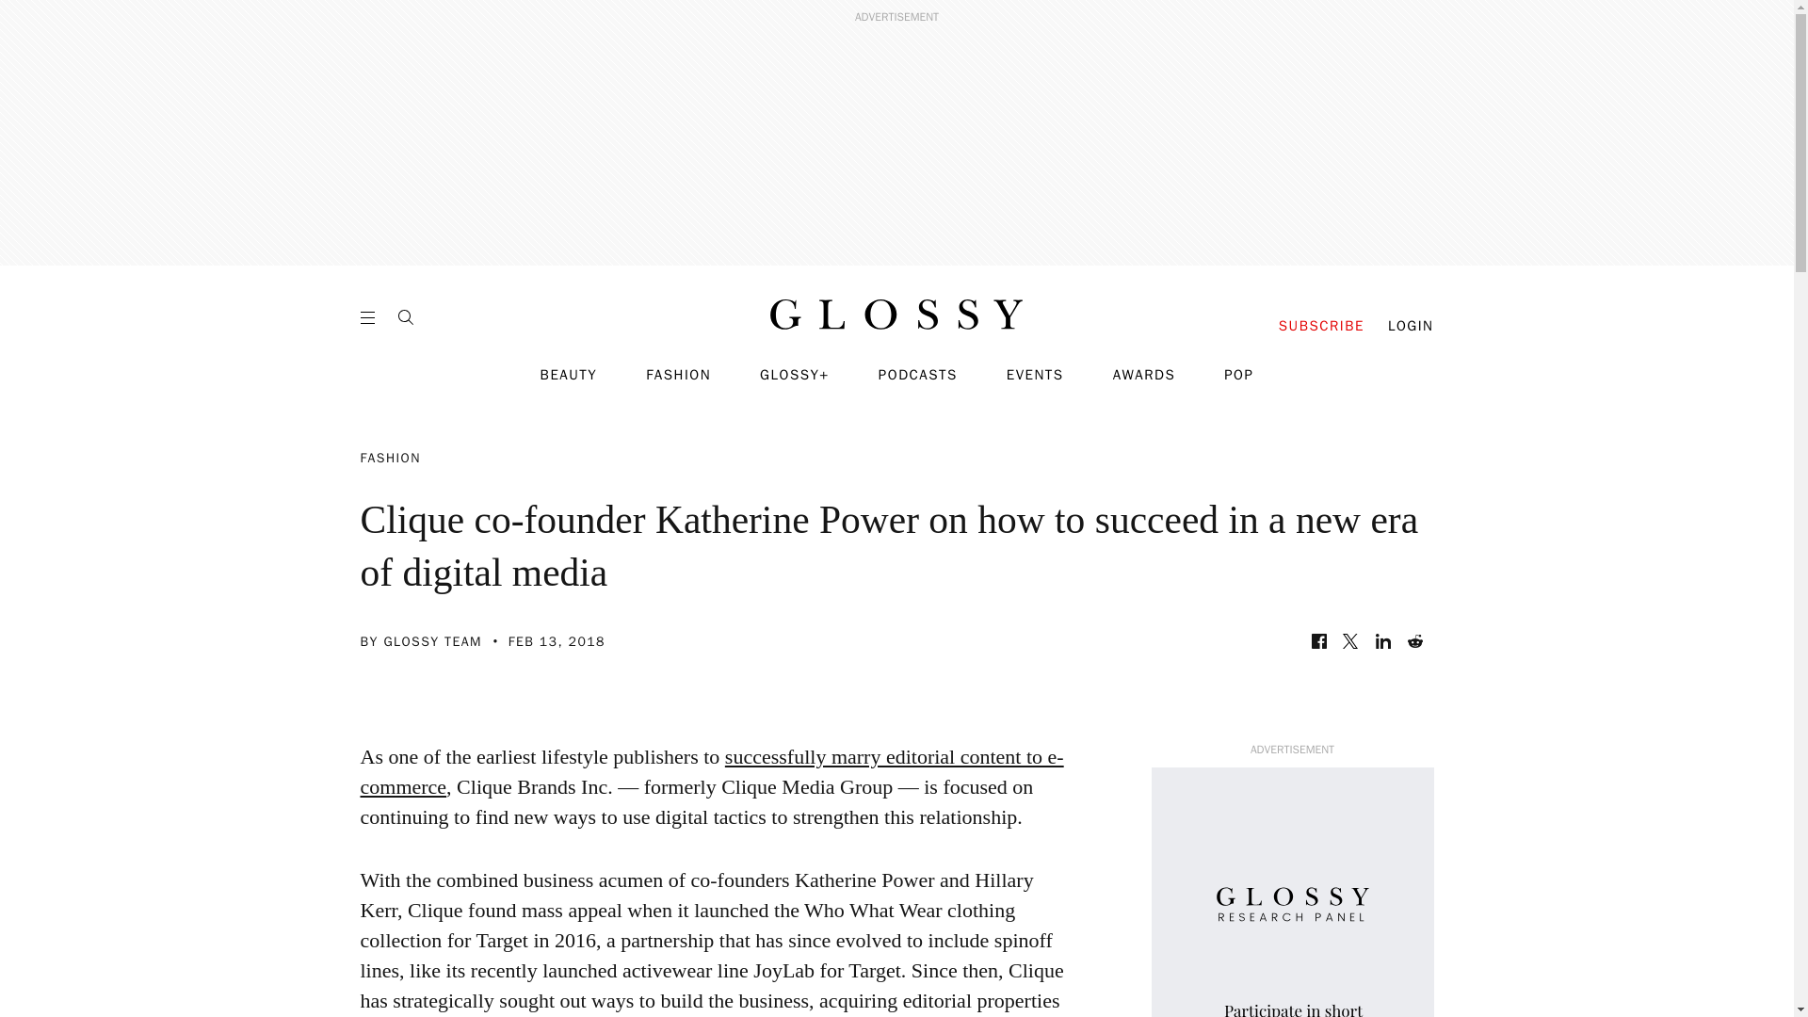 Image resolution: width=1808 pixels, height=1017 pixels. I want to click on FASHION, so click(678, 375).